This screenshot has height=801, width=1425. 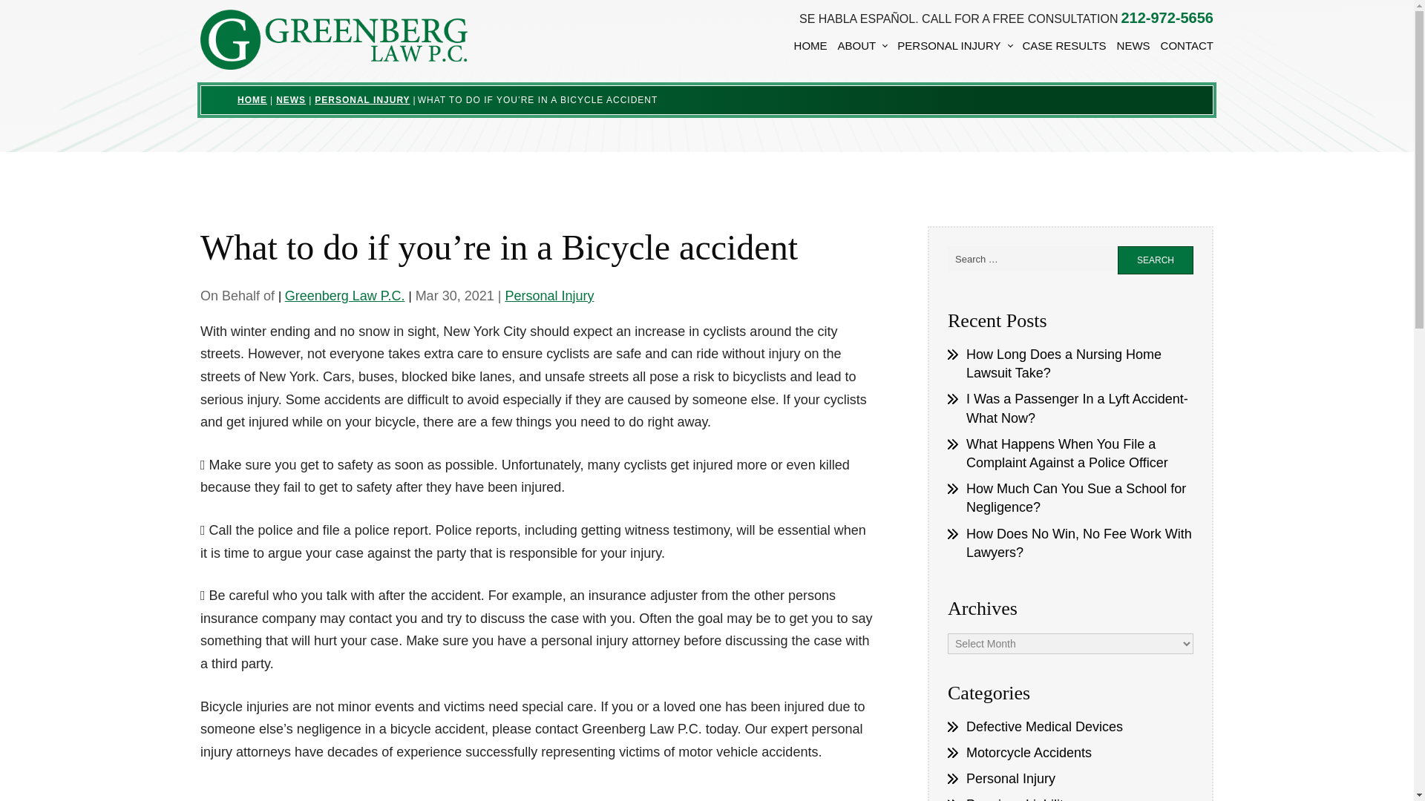 I want to click on Go to News., so click(x=291, y=99).